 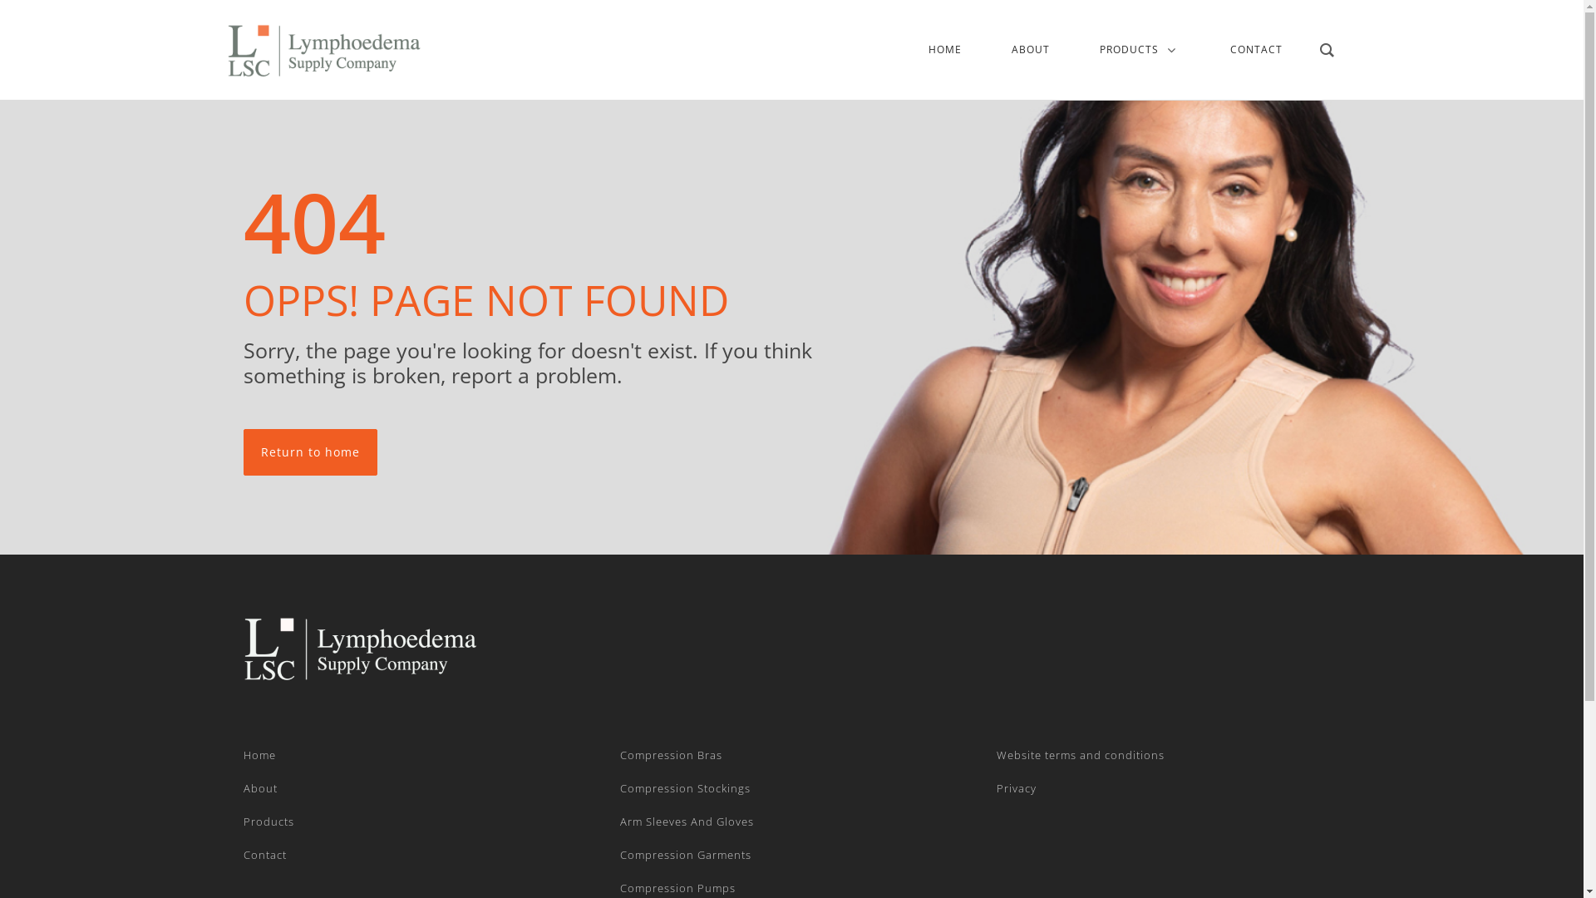 I want to click on About, so click(x=259, y=788).